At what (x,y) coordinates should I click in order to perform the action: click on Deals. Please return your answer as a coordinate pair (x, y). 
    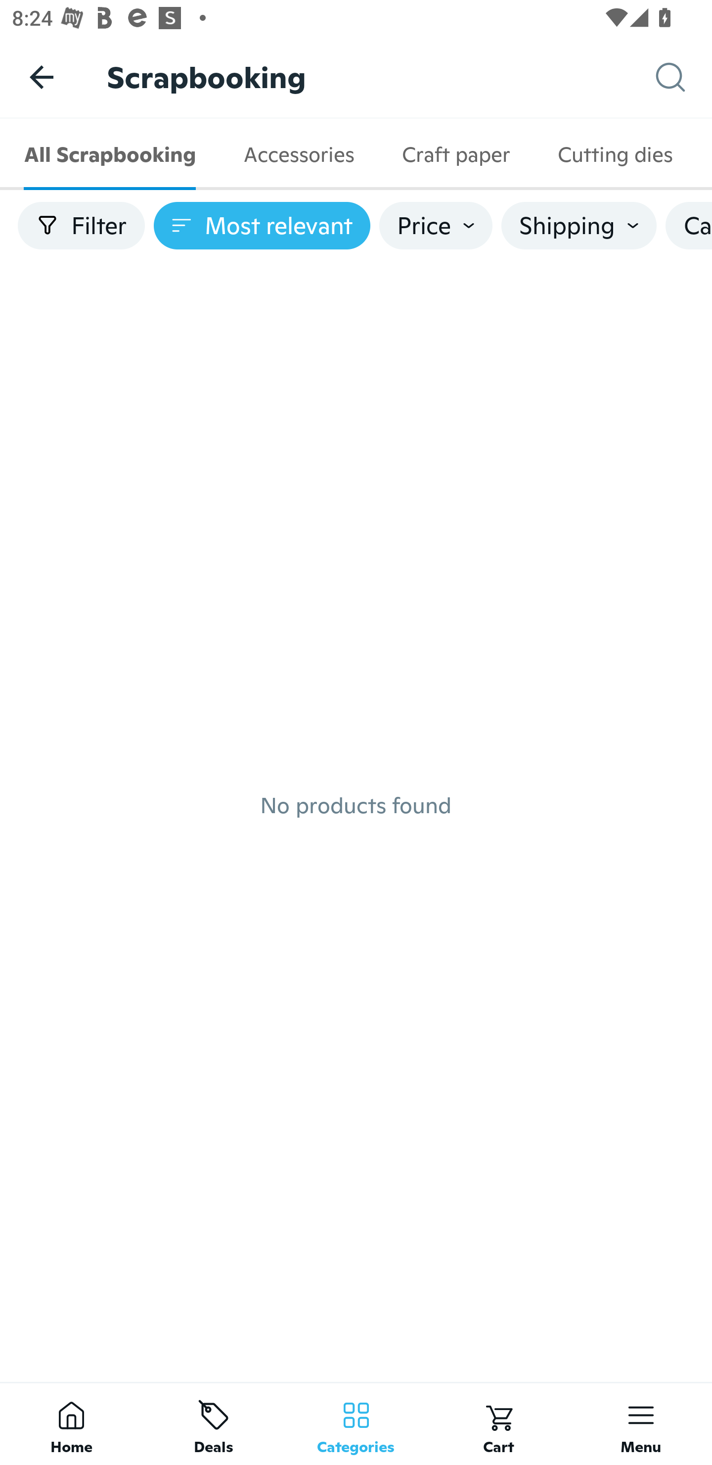
    Looking at the image, I should click on (214, 1423).